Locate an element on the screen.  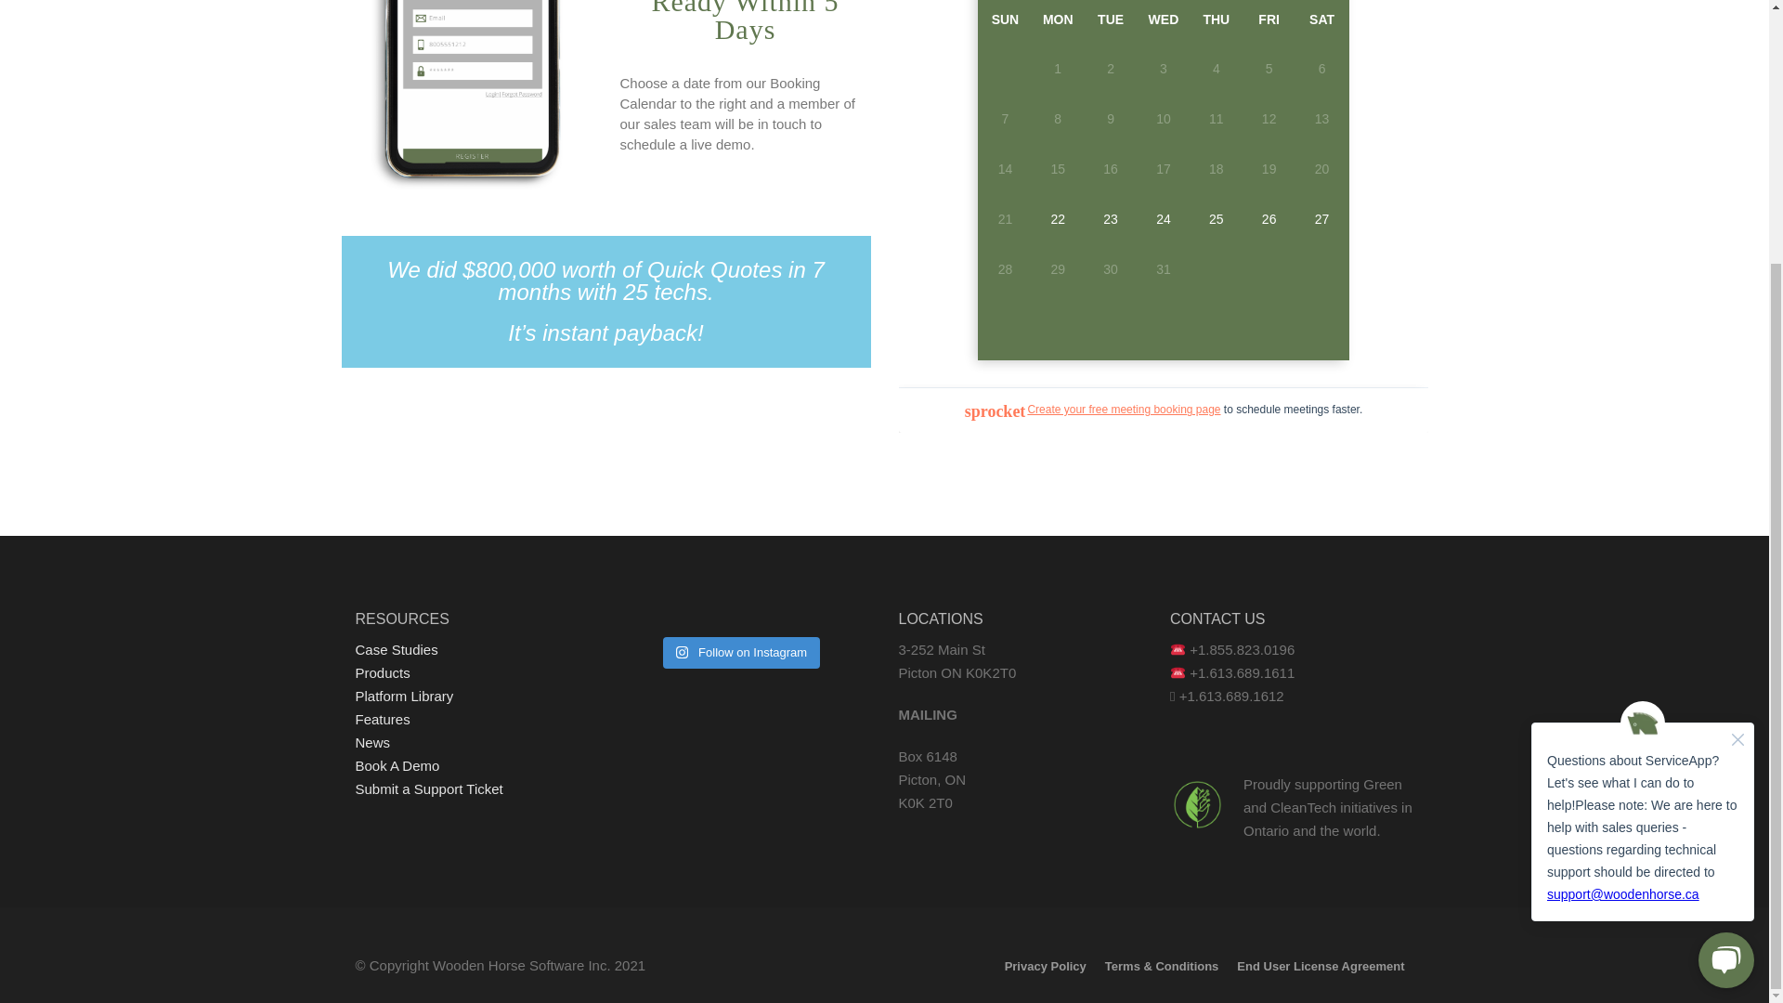
Submit a Support Ticket is located at coordinates (429, 788).